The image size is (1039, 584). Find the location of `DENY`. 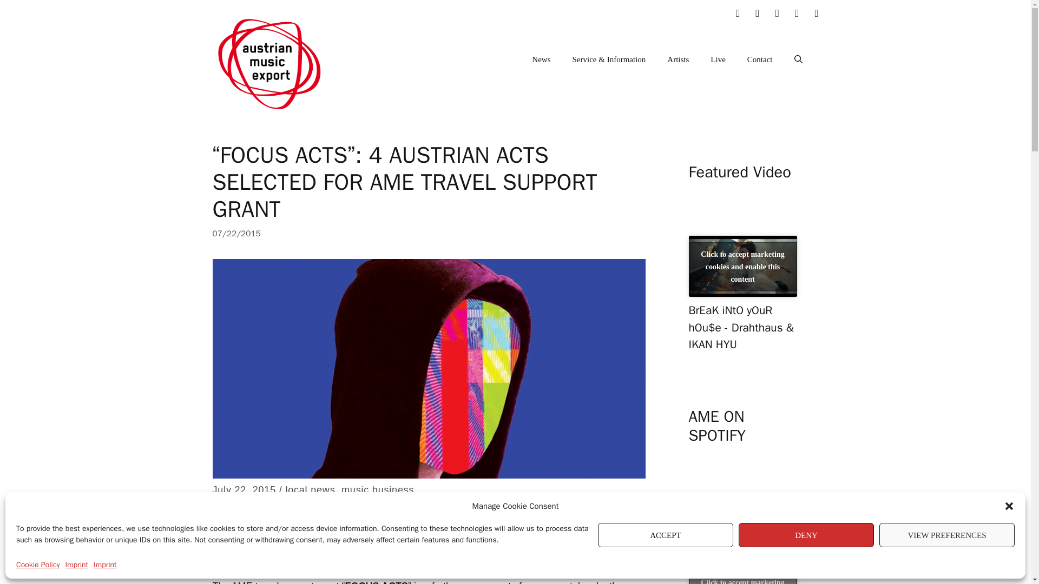

DENY is located at coordinates (806, 534).